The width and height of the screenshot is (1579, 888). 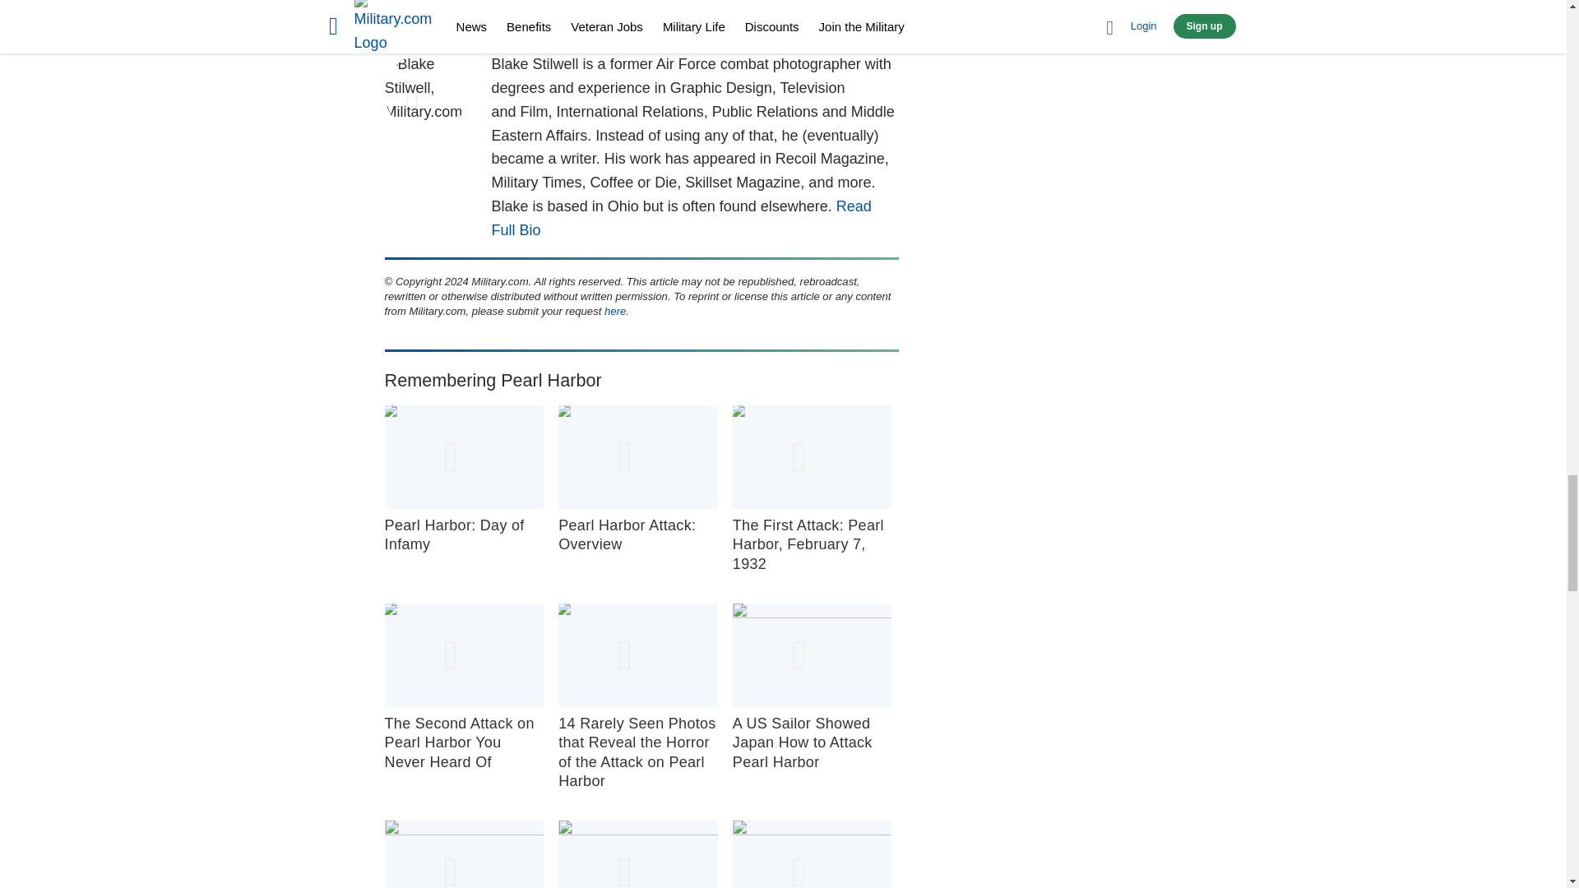 What do you see at coordinates (811, 457) in the screenshot?
I see `Japanese view of the Pearl Harbor attack in 1941.` at bounding box center [811, 457].